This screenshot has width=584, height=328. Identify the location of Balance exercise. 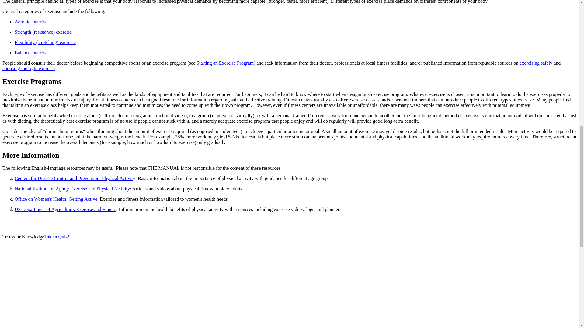
(31, 53).